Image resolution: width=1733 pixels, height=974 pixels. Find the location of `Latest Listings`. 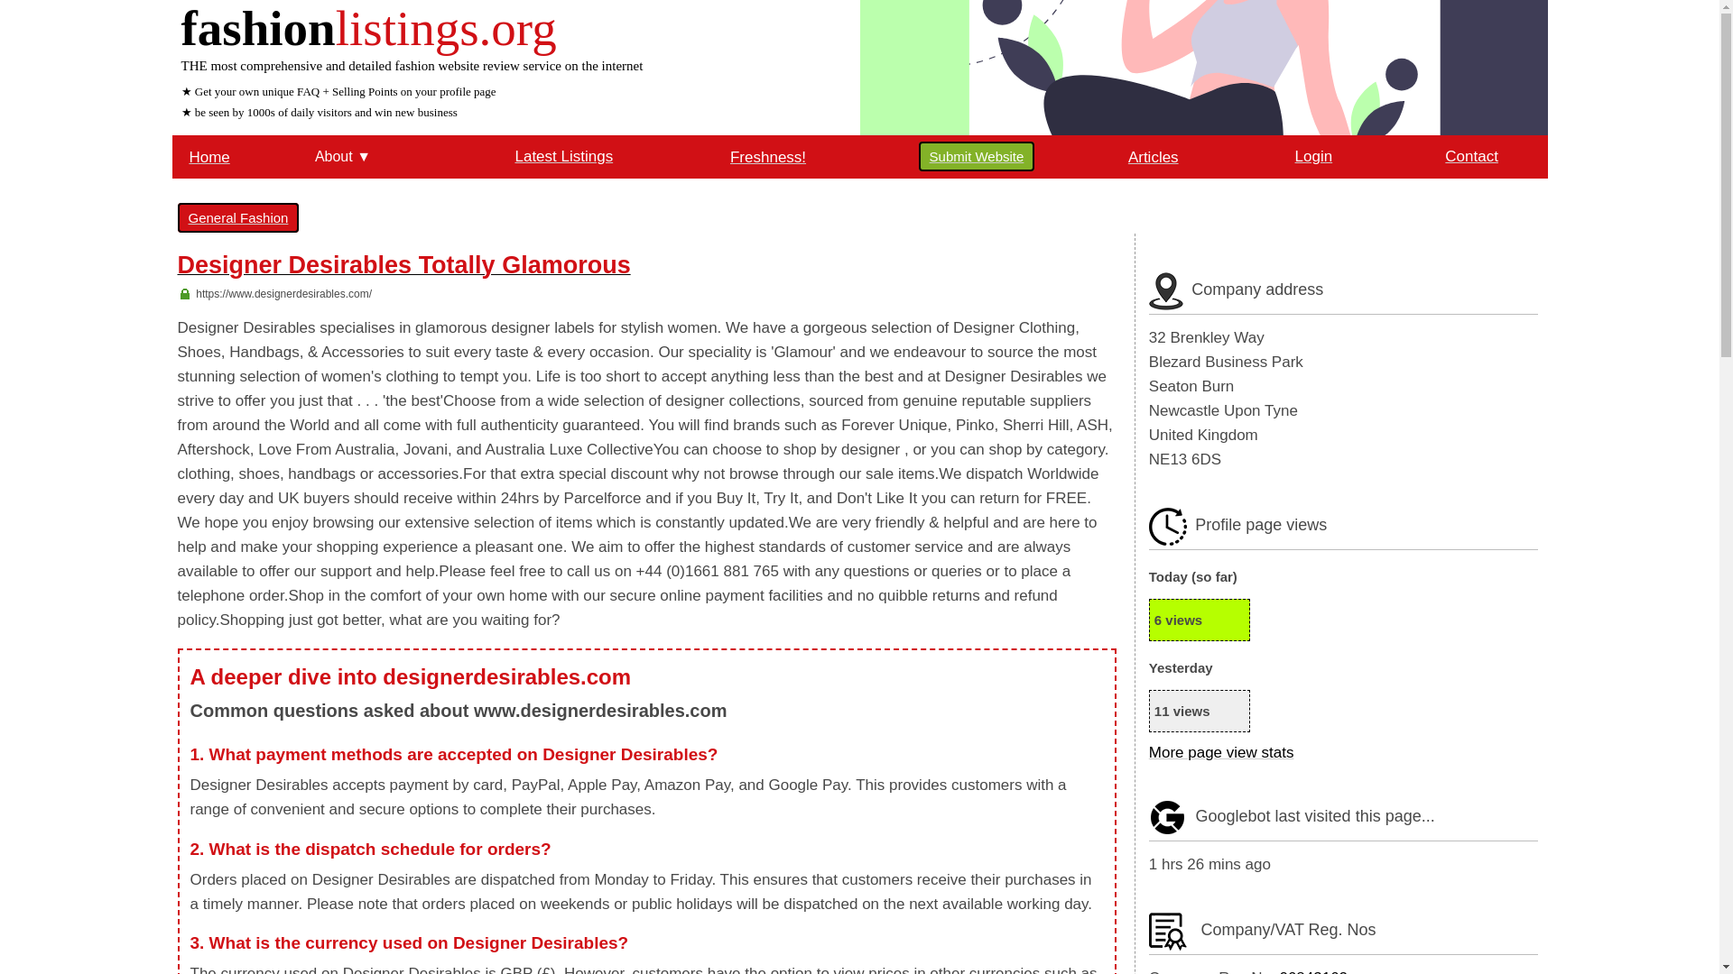

Latest Listings is located at coordinates (563, 156).